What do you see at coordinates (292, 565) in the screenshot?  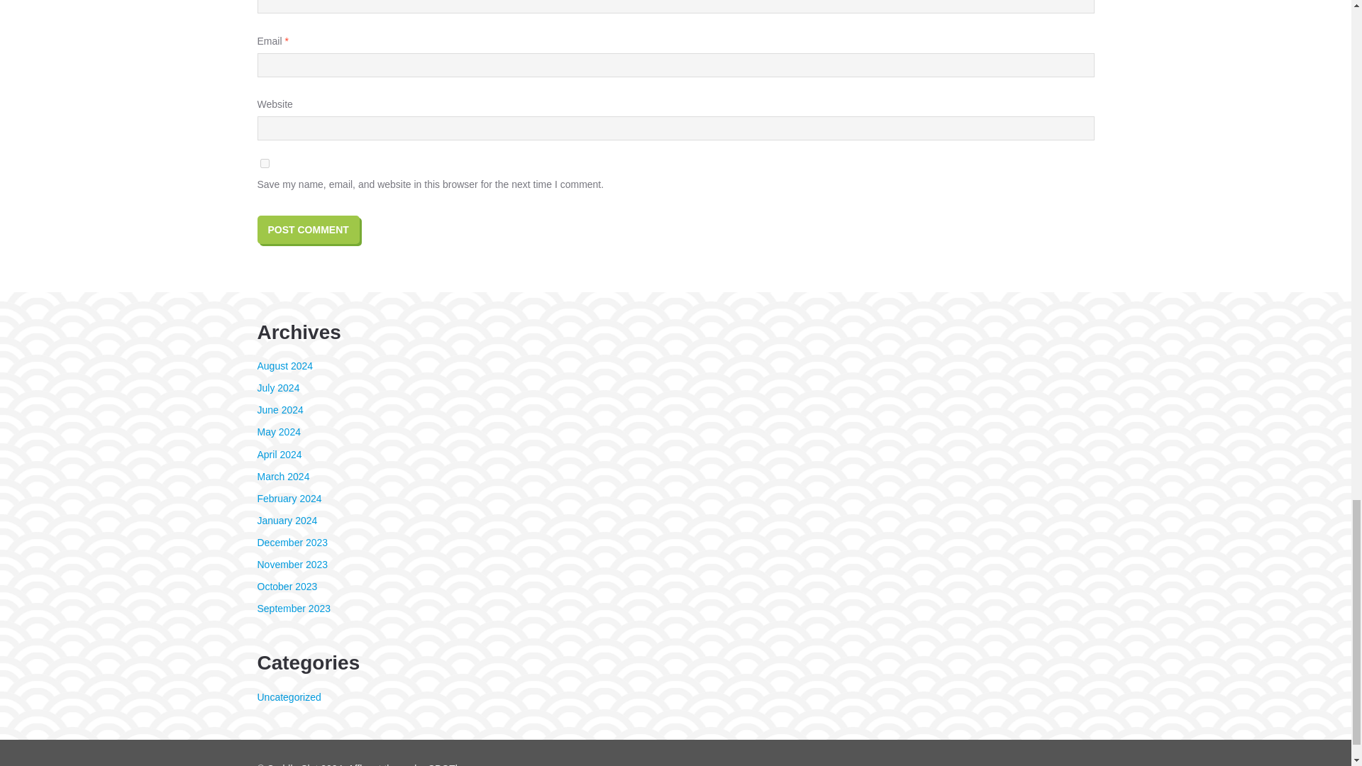 I see `November 2023` at bounding box center [292, 565].